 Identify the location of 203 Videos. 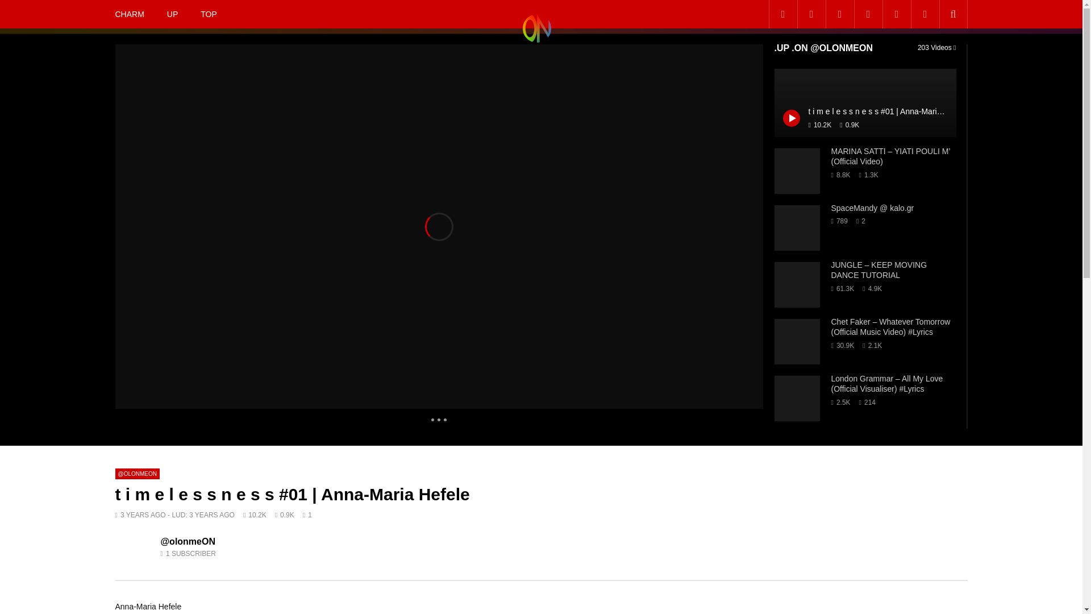
(936, 47).